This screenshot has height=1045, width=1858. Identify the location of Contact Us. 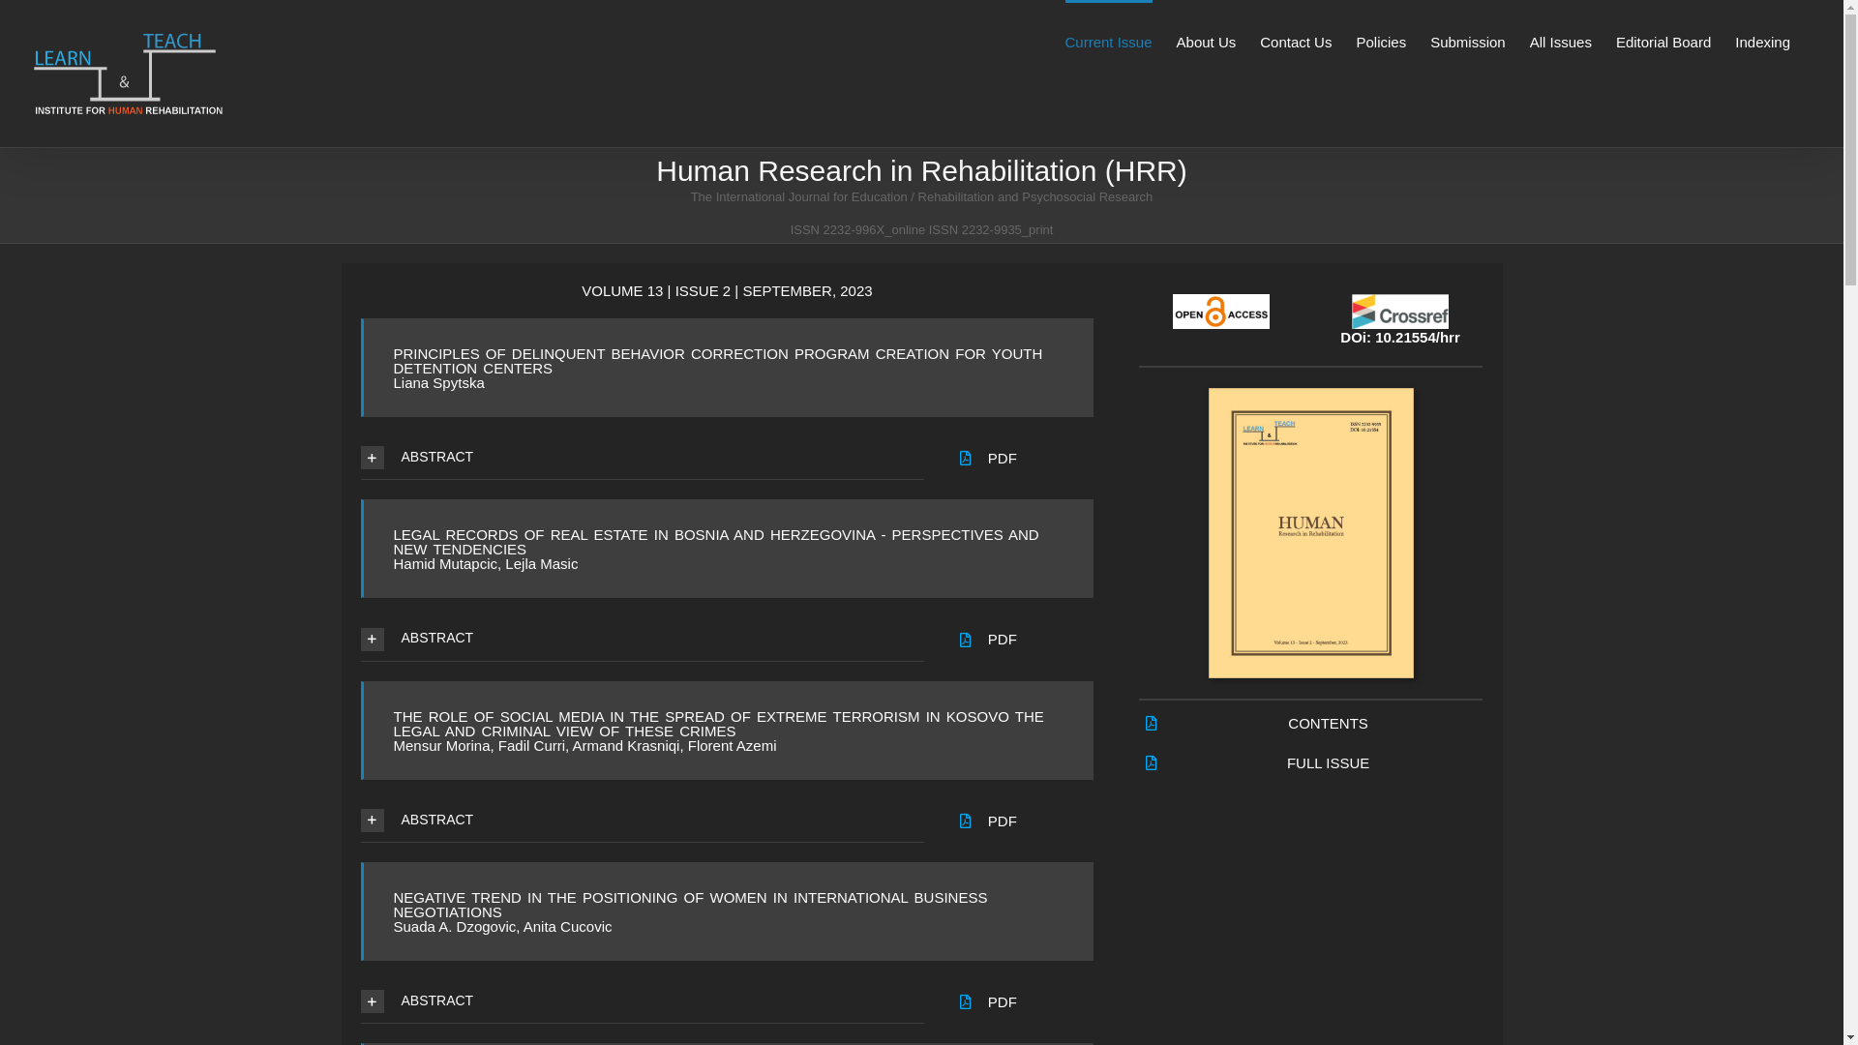
(1296, 41).